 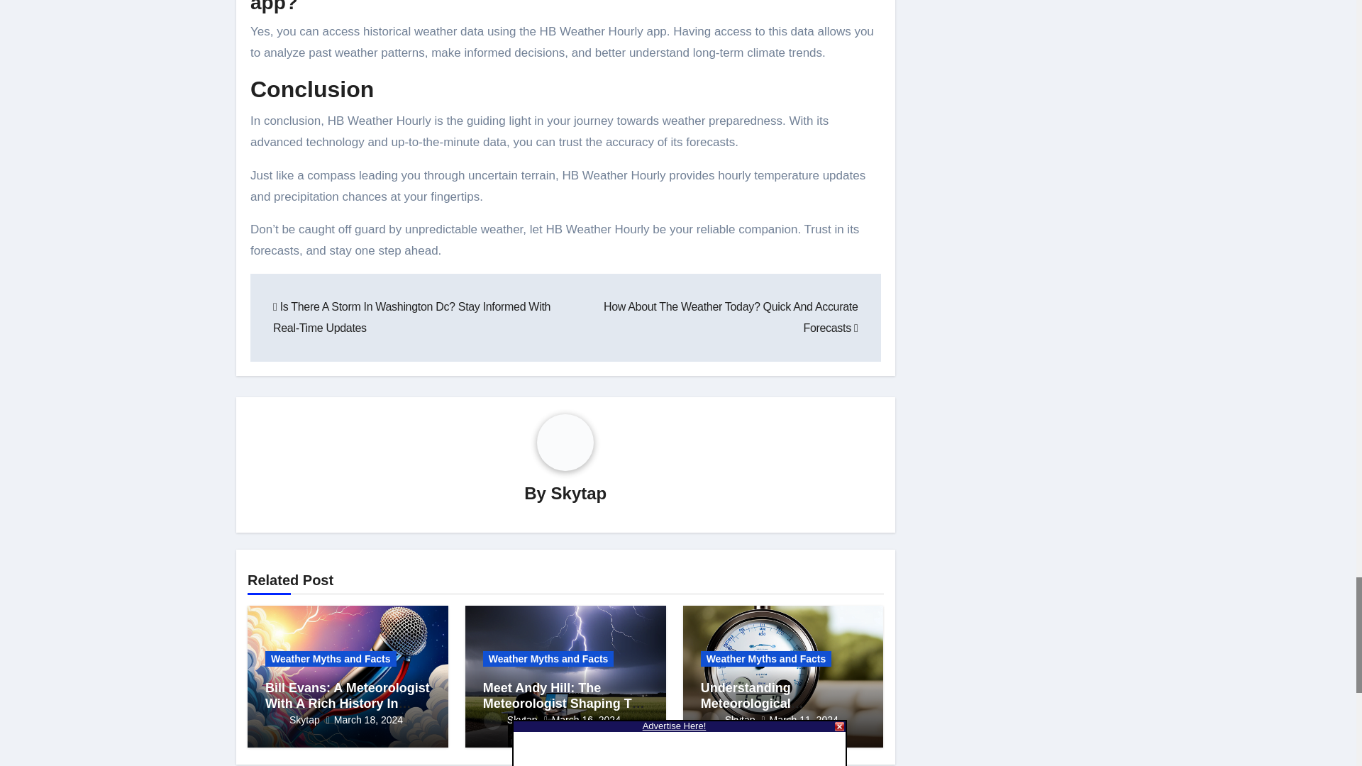 I want to click on Skytap, so click(x=579, y=492).